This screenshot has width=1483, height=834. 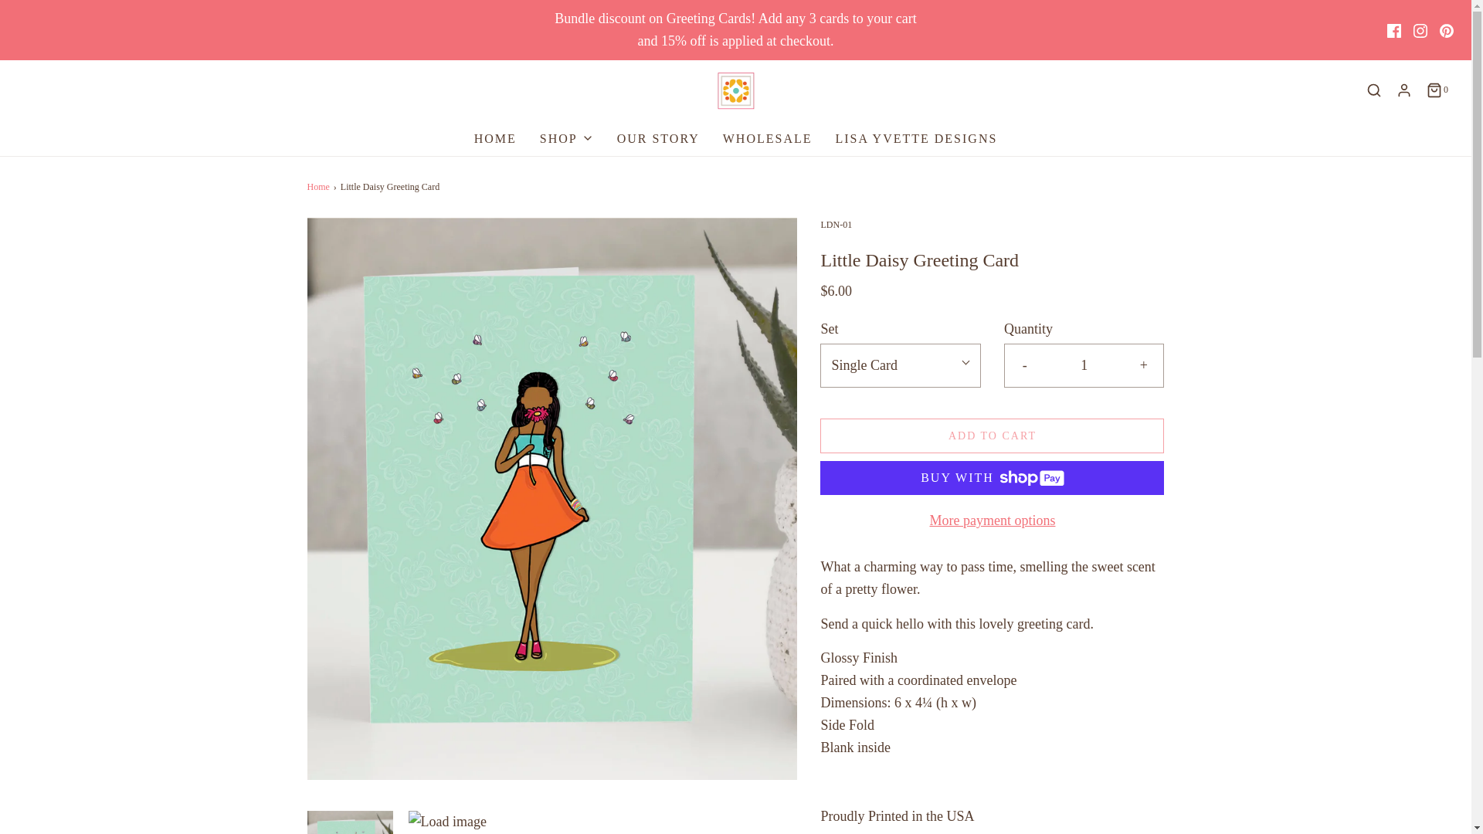 I want to click on Back to the frontpage, so click(x=320, y=187).